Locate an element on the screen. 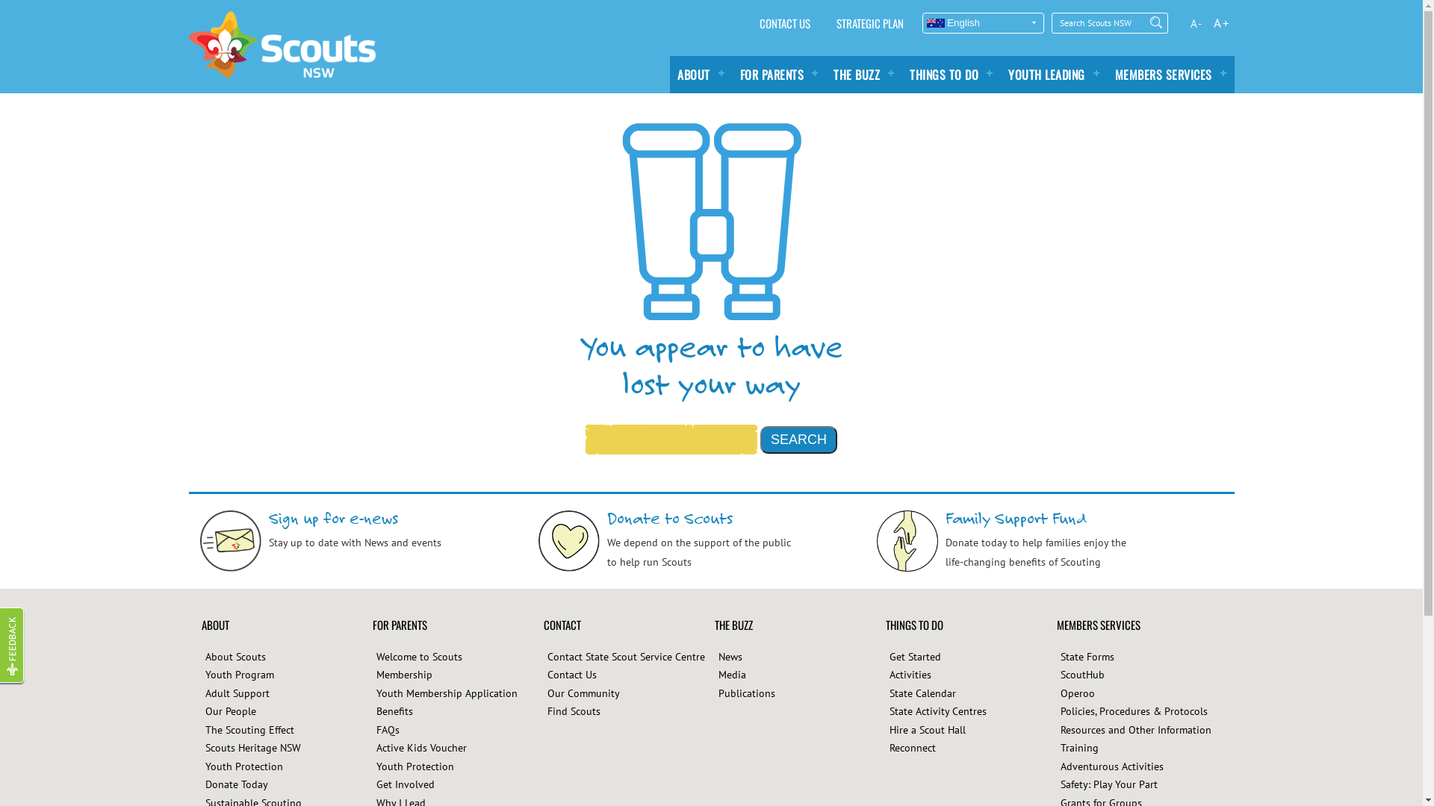  News is located at coordinates (730, 657).